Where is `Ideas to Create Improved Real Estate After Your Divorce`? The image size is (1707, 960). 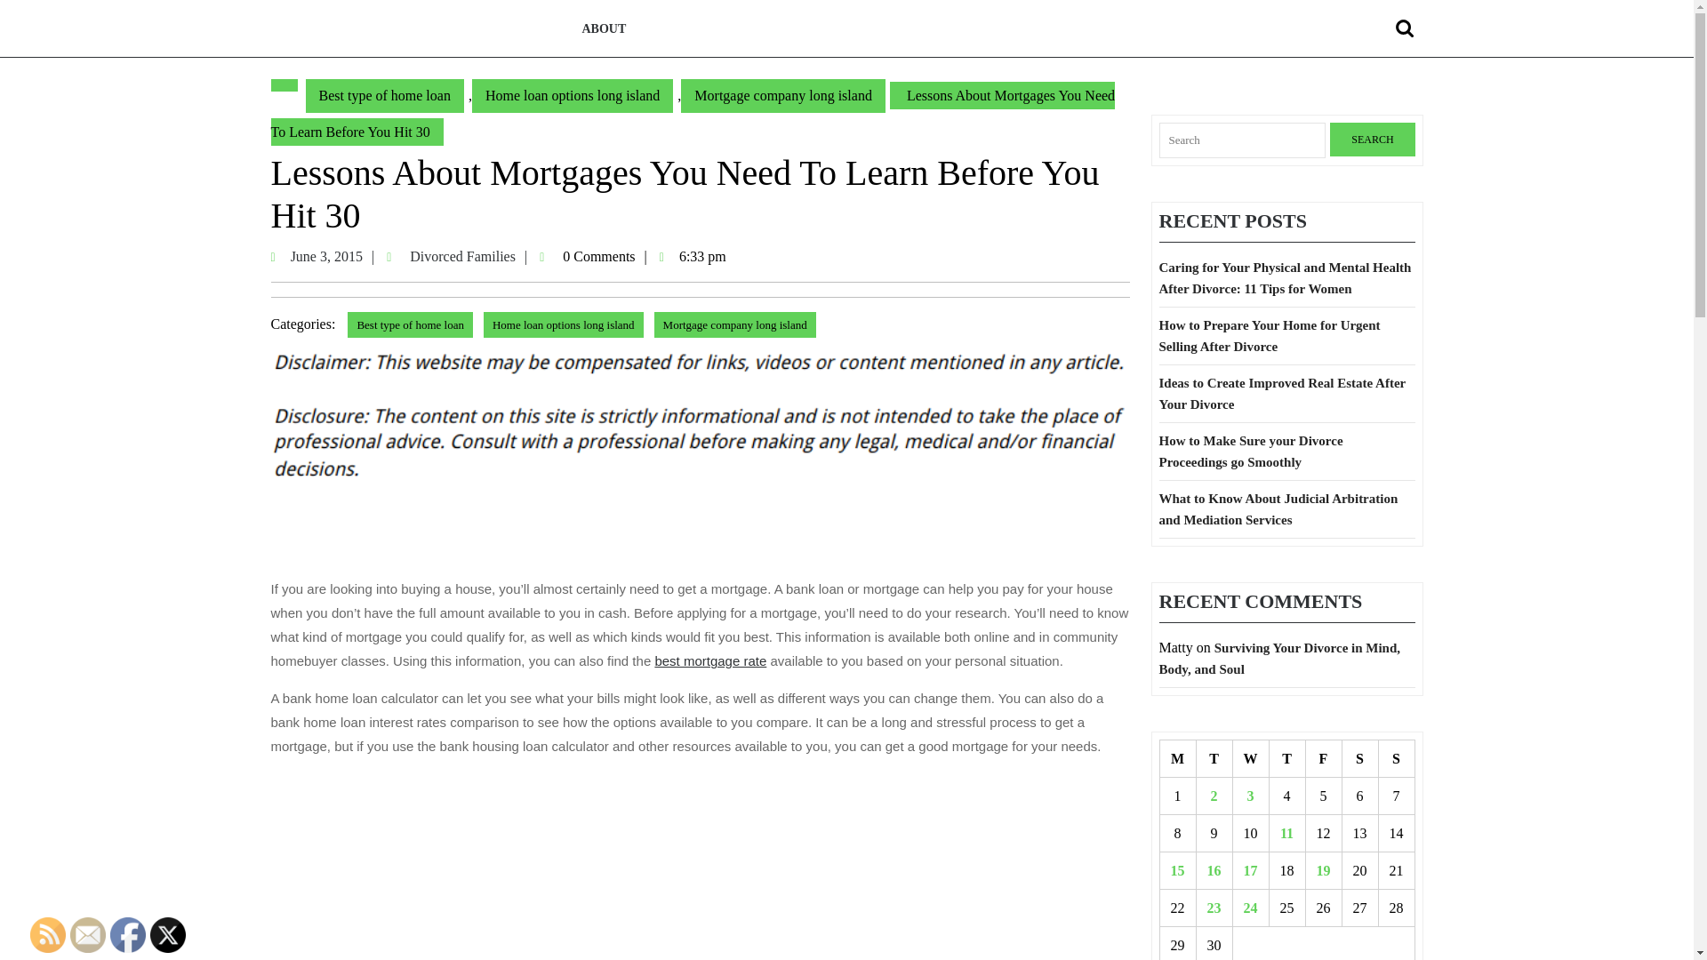 Ideas to Create Improved Real Estate After Your Divorce is located at coordinates (384, 96).